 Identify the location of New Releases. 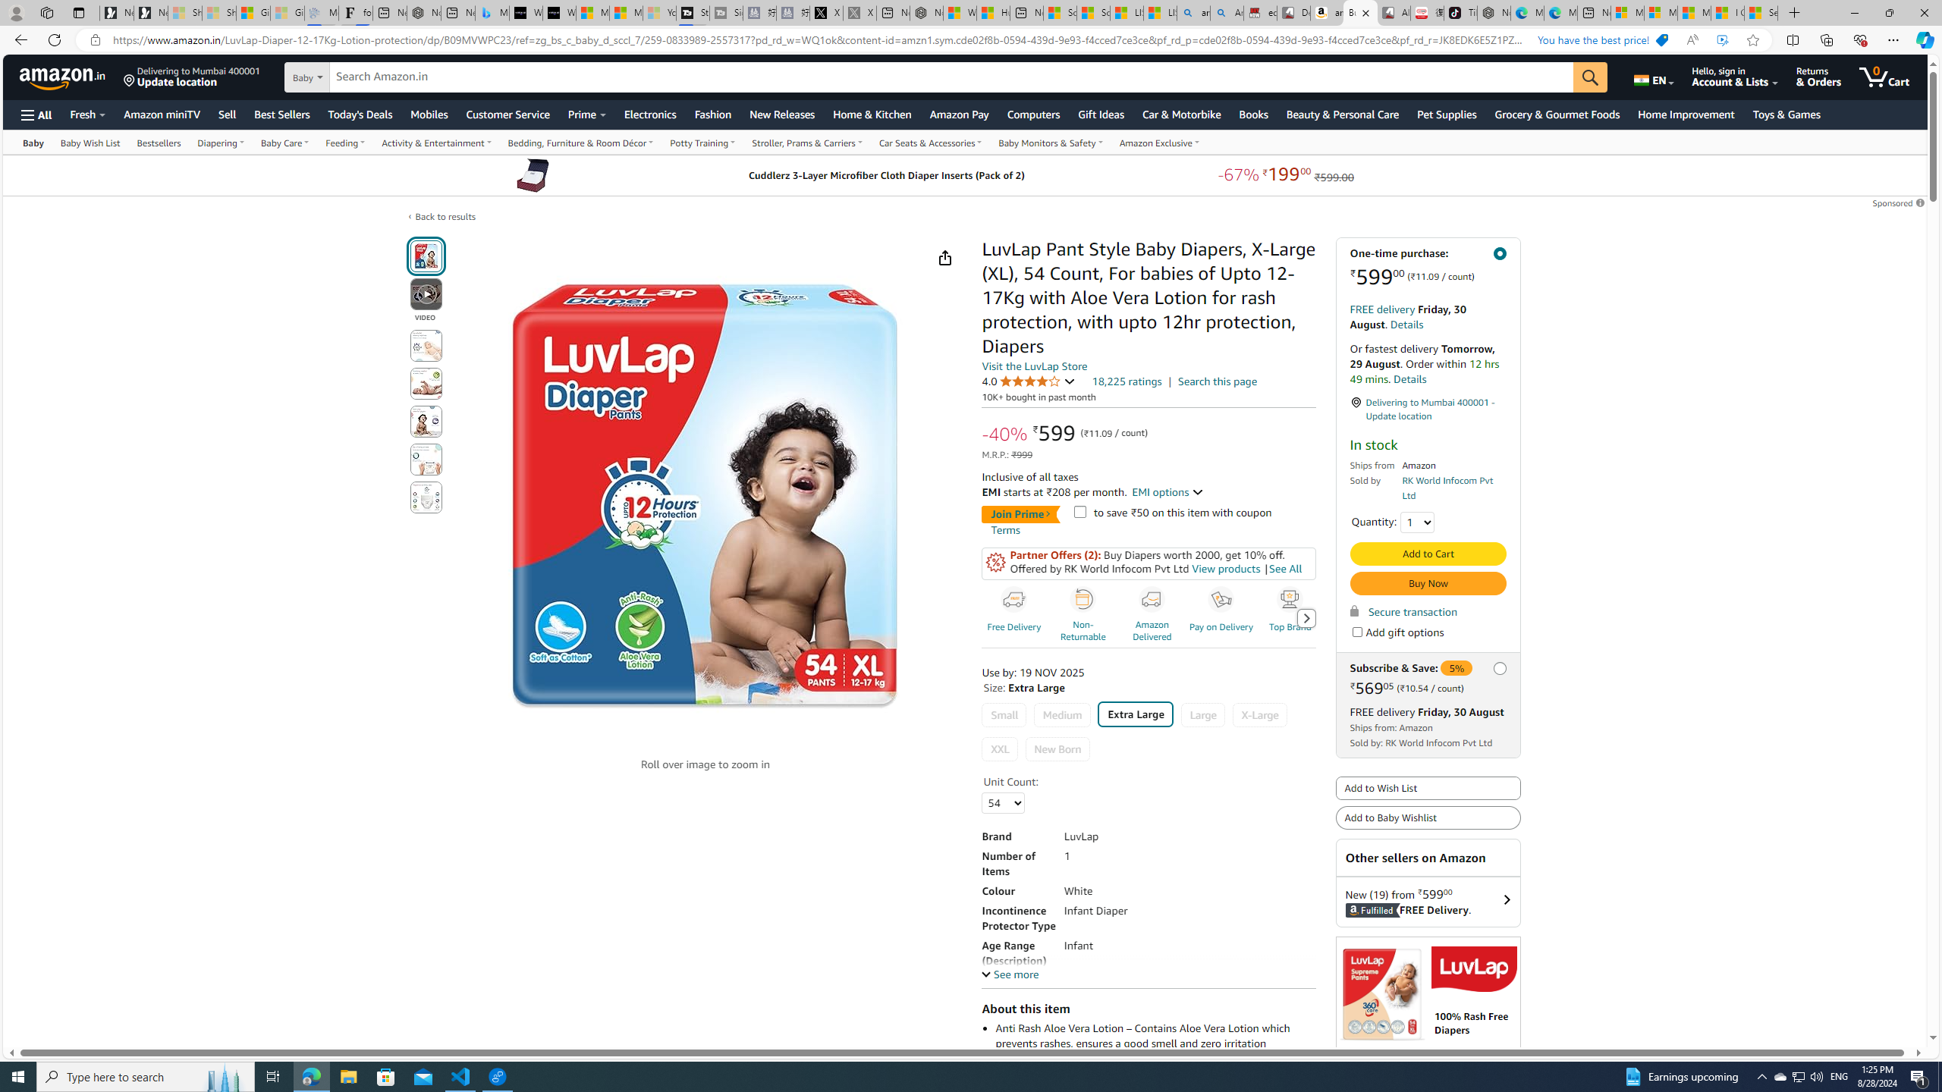
(783, 114).